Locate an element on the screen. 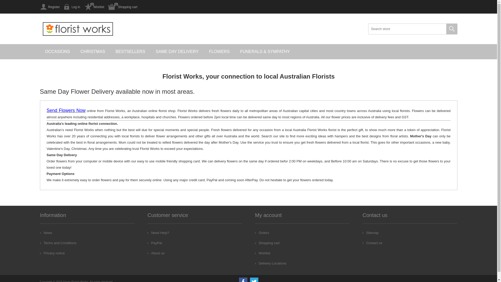  FLOWERS is located at coordinates (219, 52).